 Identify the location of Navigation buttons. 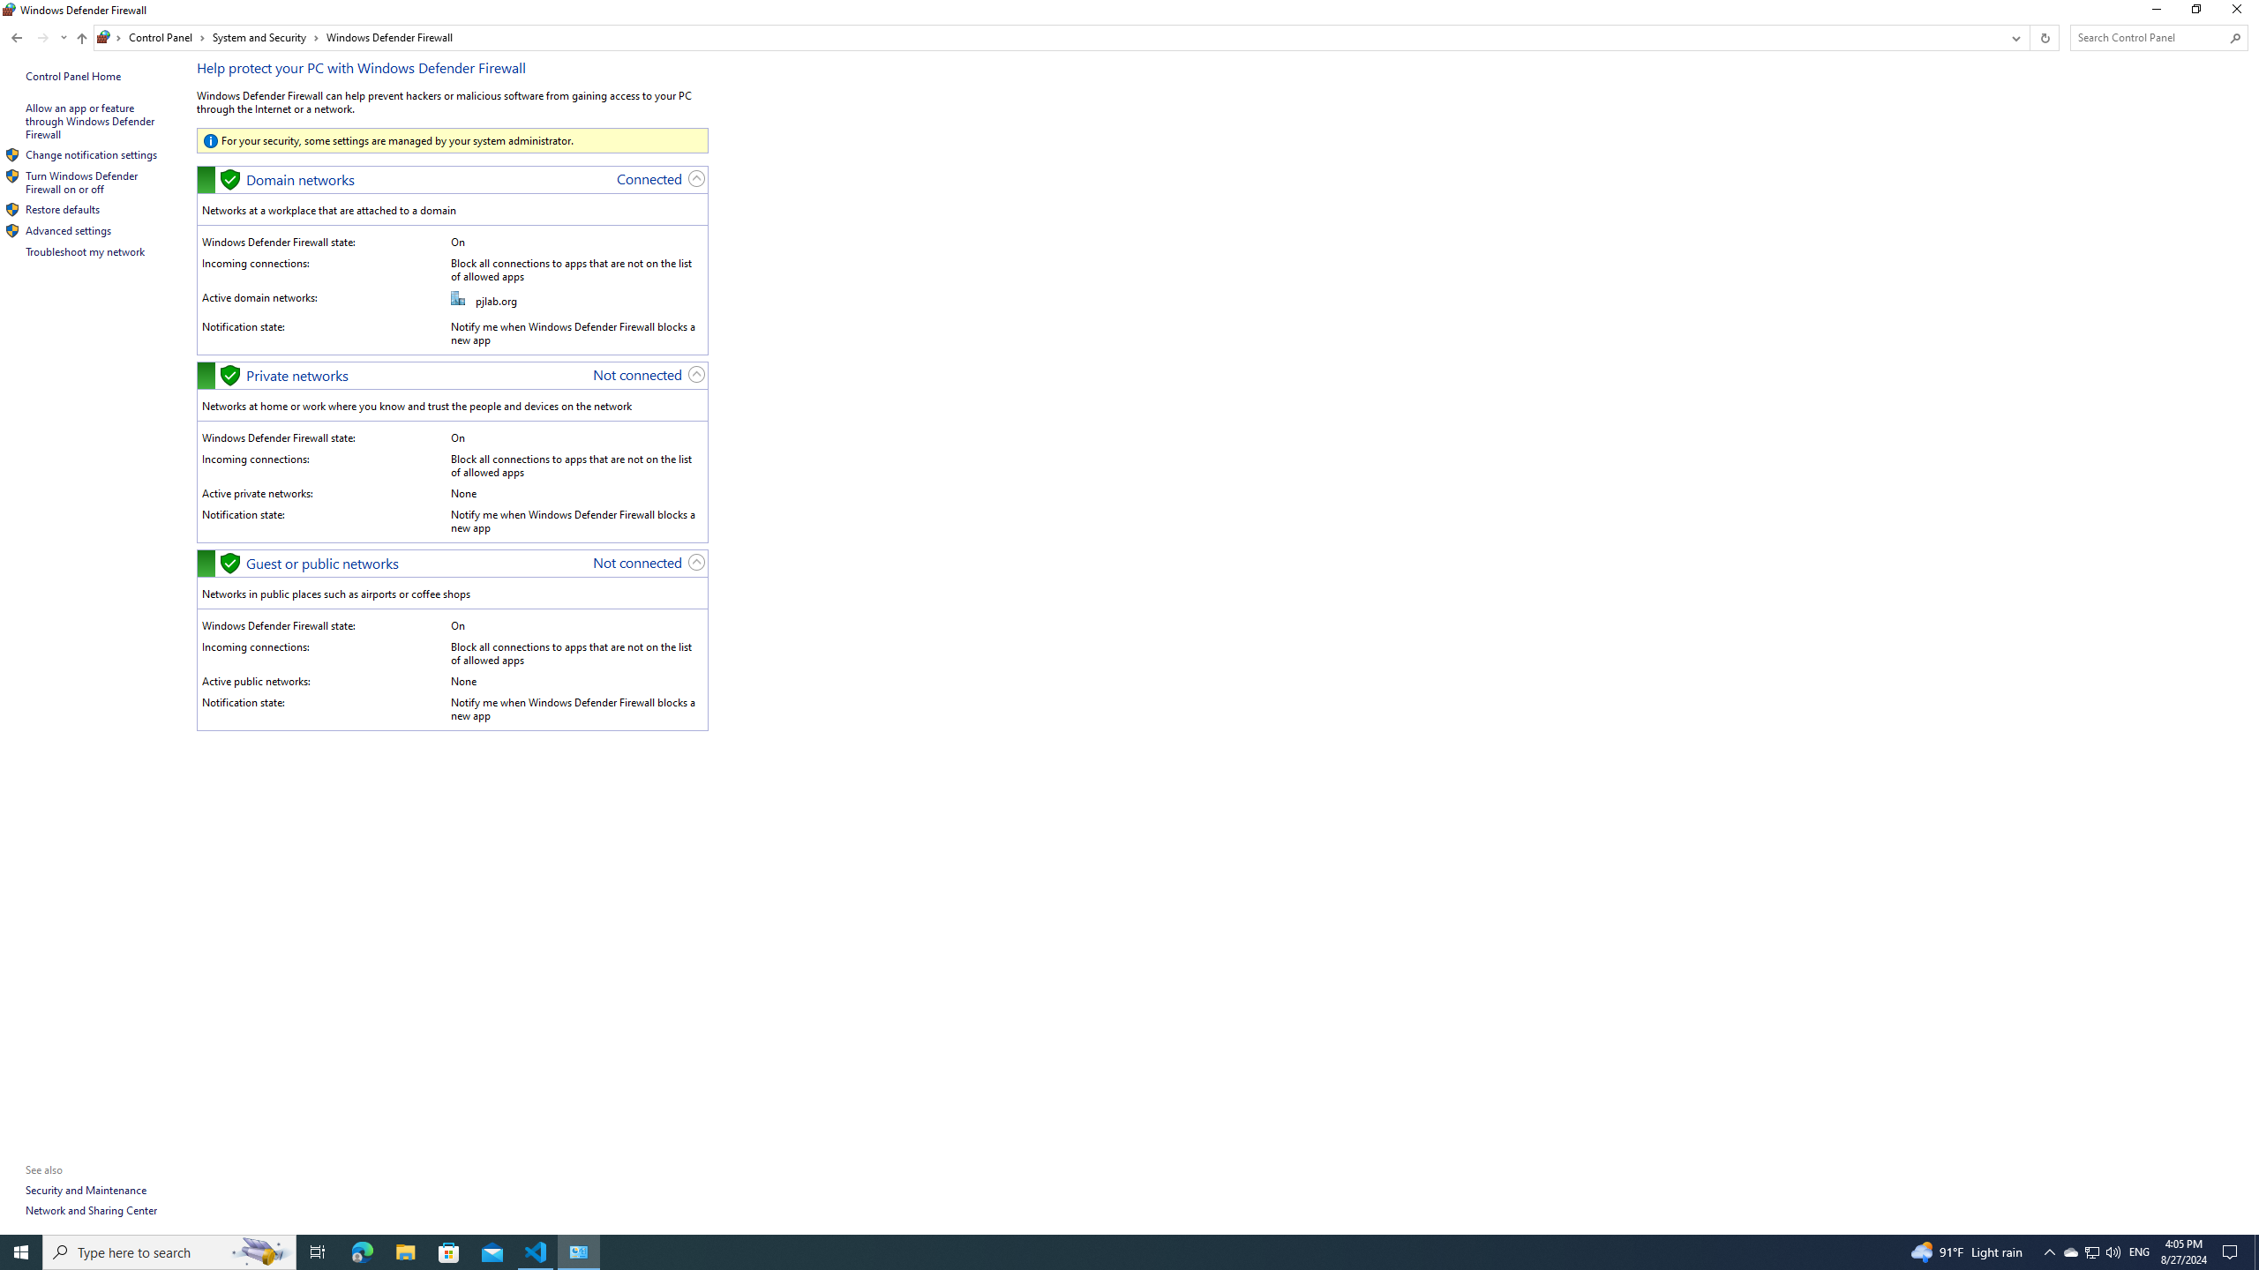
(38, 37).